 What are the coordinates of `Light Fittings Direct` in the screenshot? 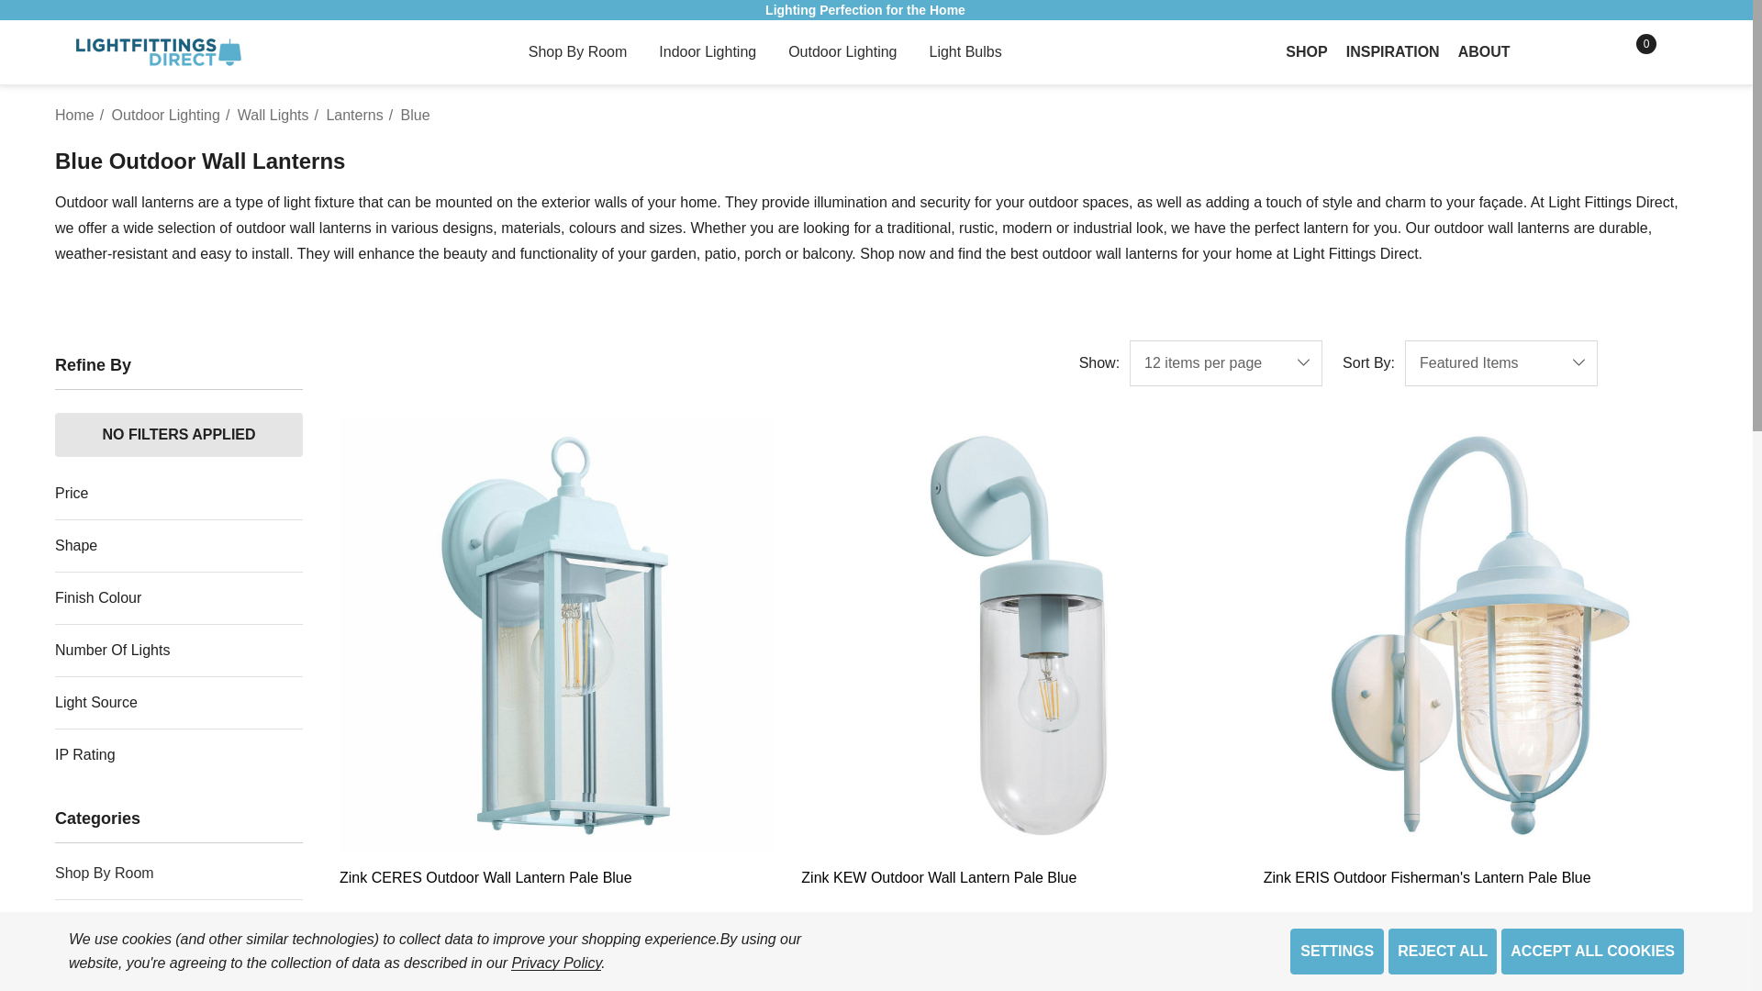 It's located at (158, 52).